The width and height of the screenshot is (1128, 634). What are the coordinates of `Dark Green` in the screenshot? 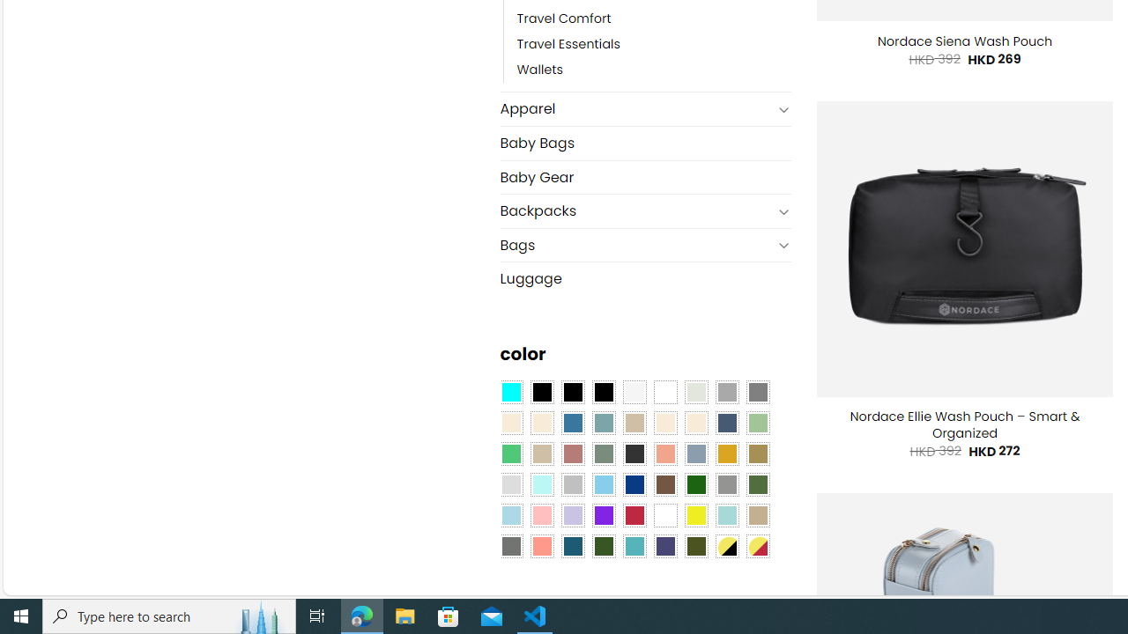 It's located at (695, 484).